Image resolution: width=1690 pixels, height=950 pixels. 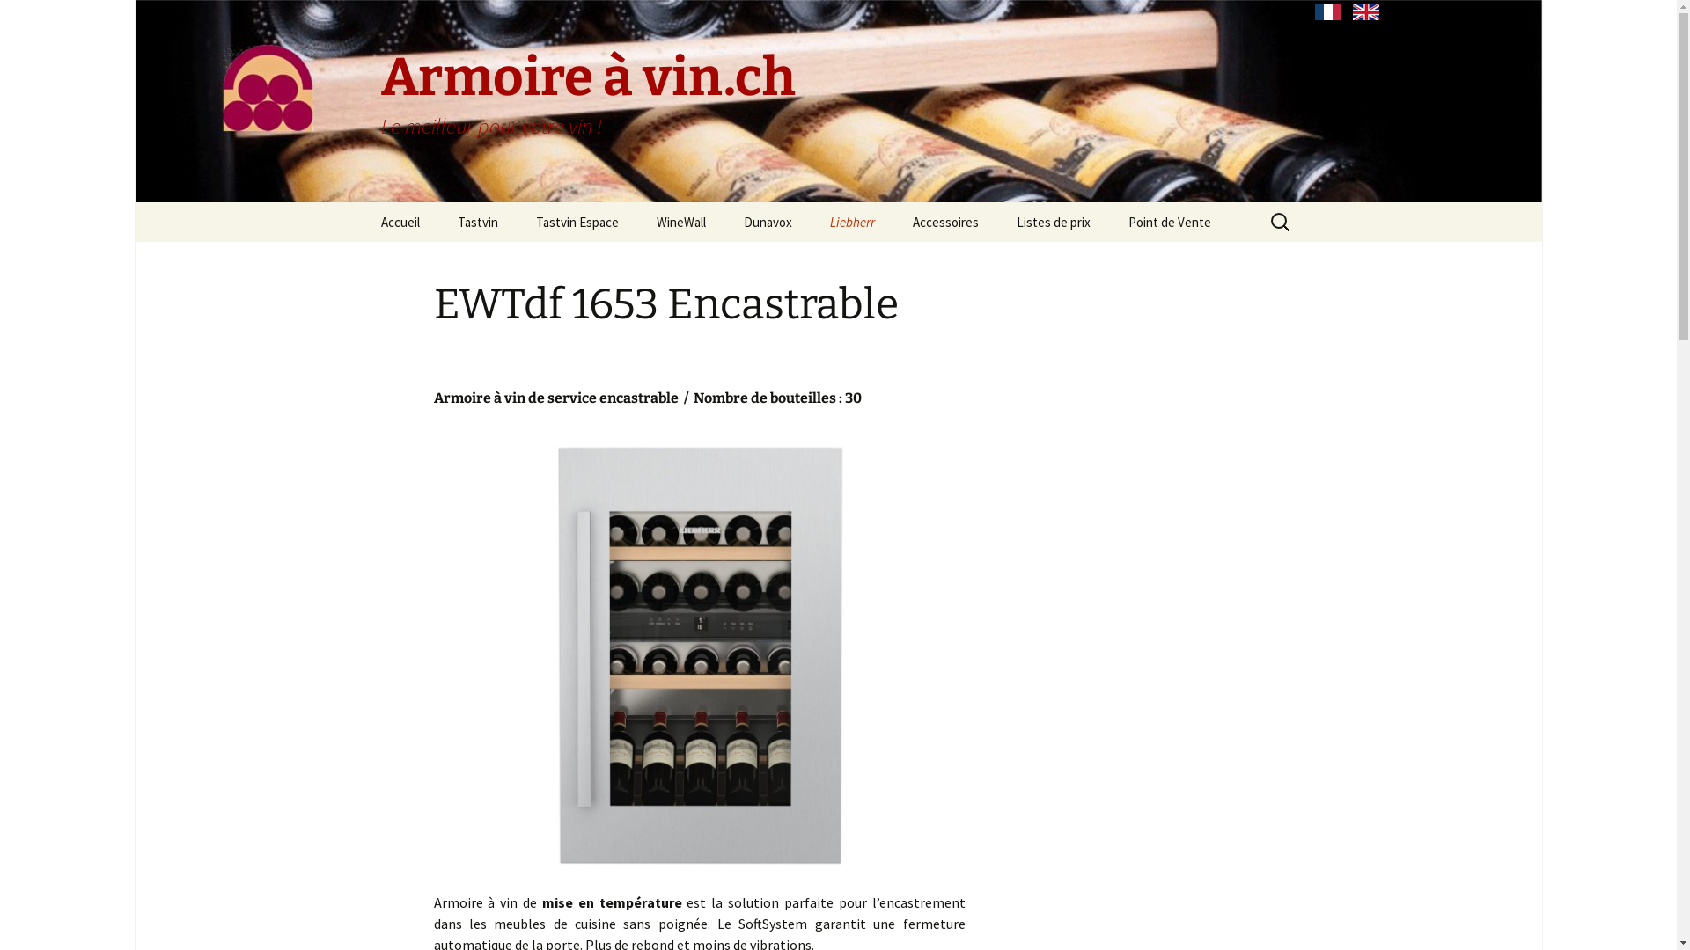 I want to click on Tastvin, so click(x=478, y=222).